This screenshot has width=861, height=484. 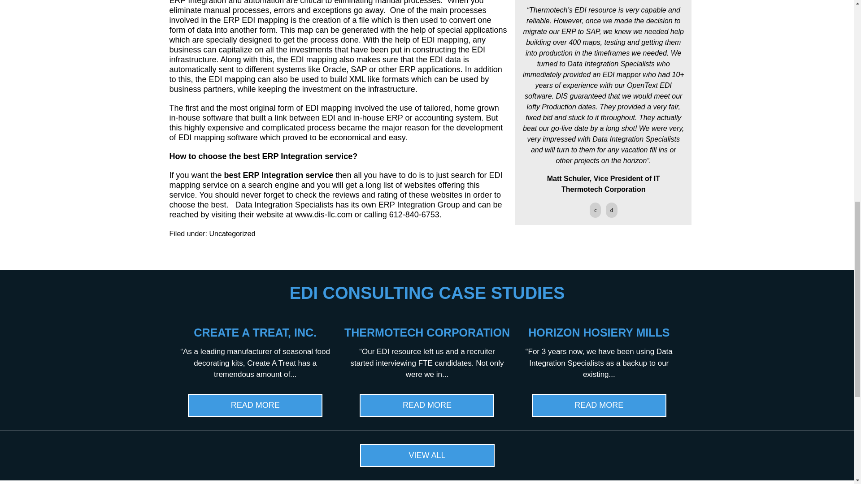 I want to click on READ MORE, so click(x=255, y=405).